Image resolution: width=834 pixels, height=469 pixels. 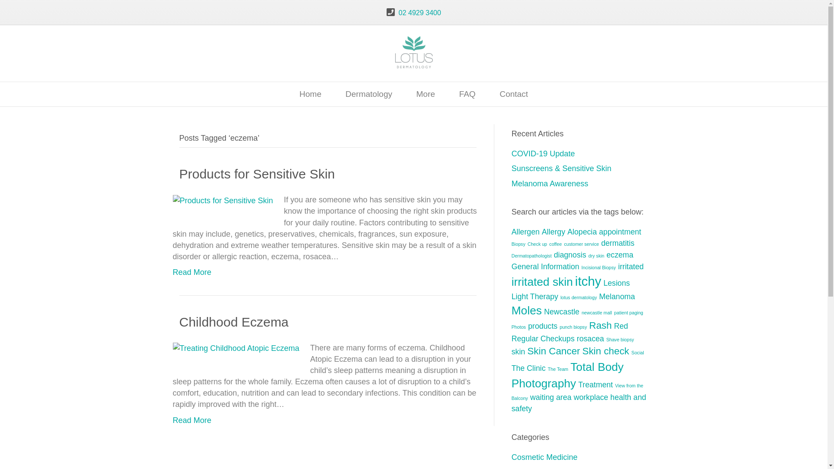 What do you see at coordinates (618, 243) in the screenshot?
I see `dermatitis` at bounding box center [618, 243].